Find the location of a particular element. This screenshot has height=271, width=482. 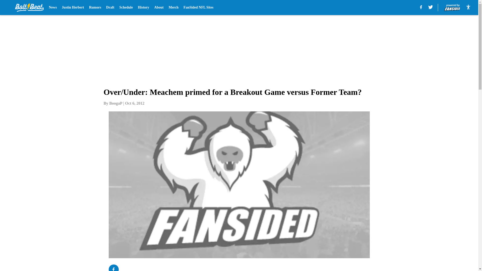

News is located at coordinates (53, 8).